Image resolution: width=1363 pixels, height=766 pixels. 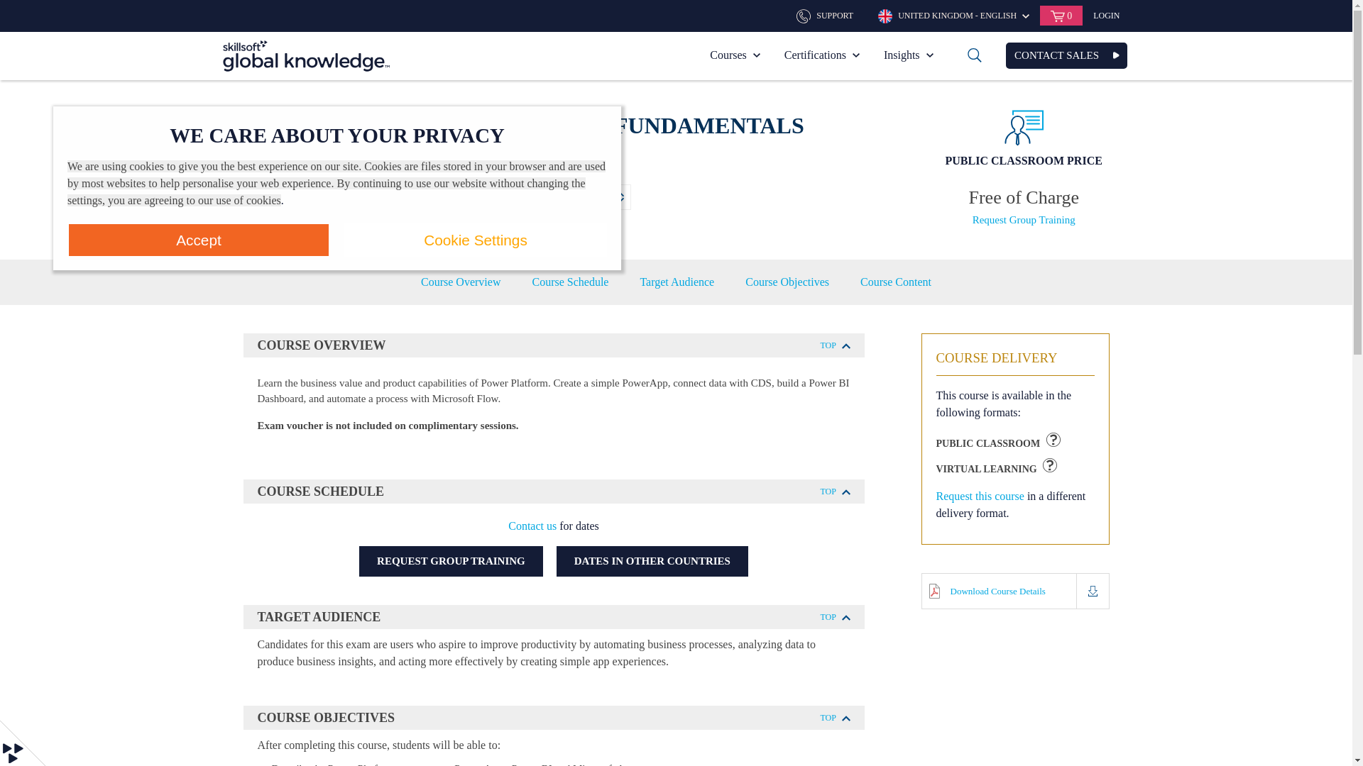 What do you see at coordinates (826, 15) in the screenshot?
I see `SUPPORT` at bounding box center [826, 15].